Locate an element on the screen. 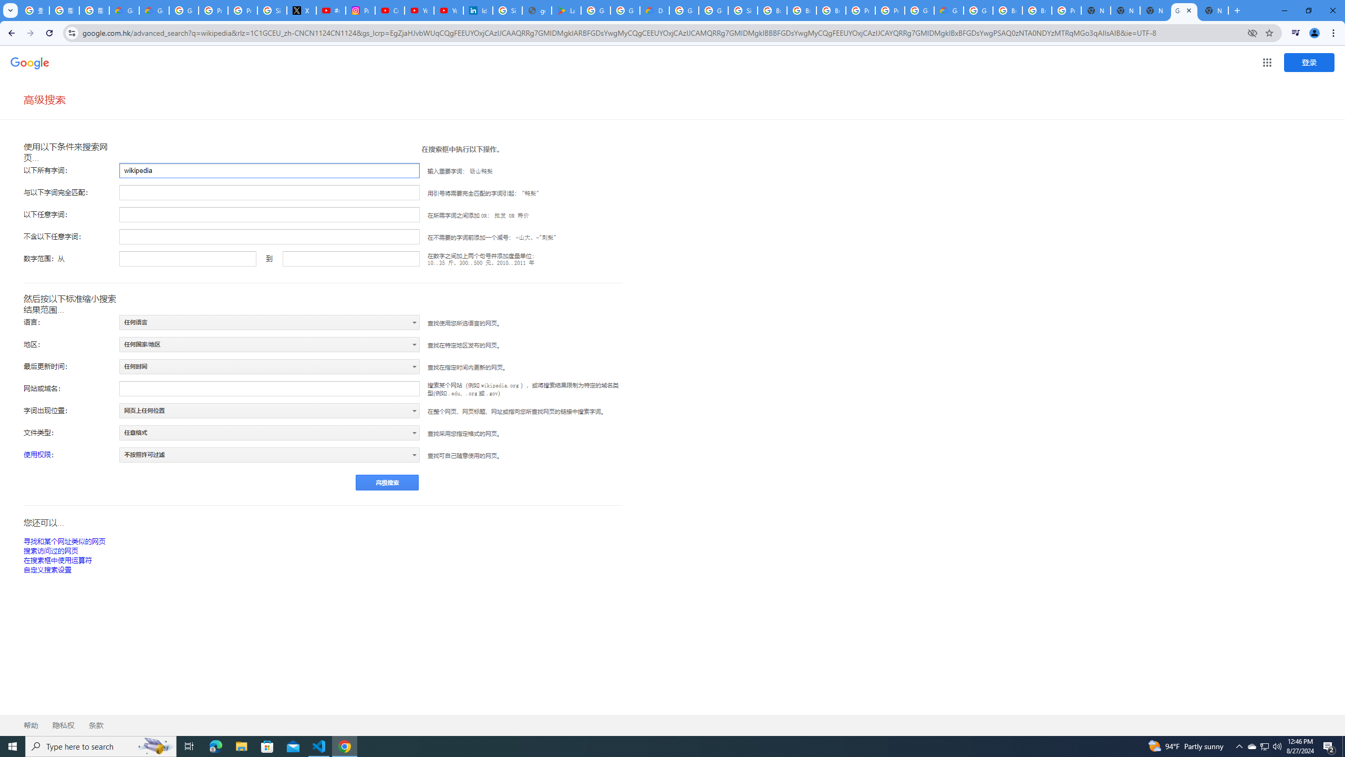  Google Cloud Platform is located at coordinates (684, 11).